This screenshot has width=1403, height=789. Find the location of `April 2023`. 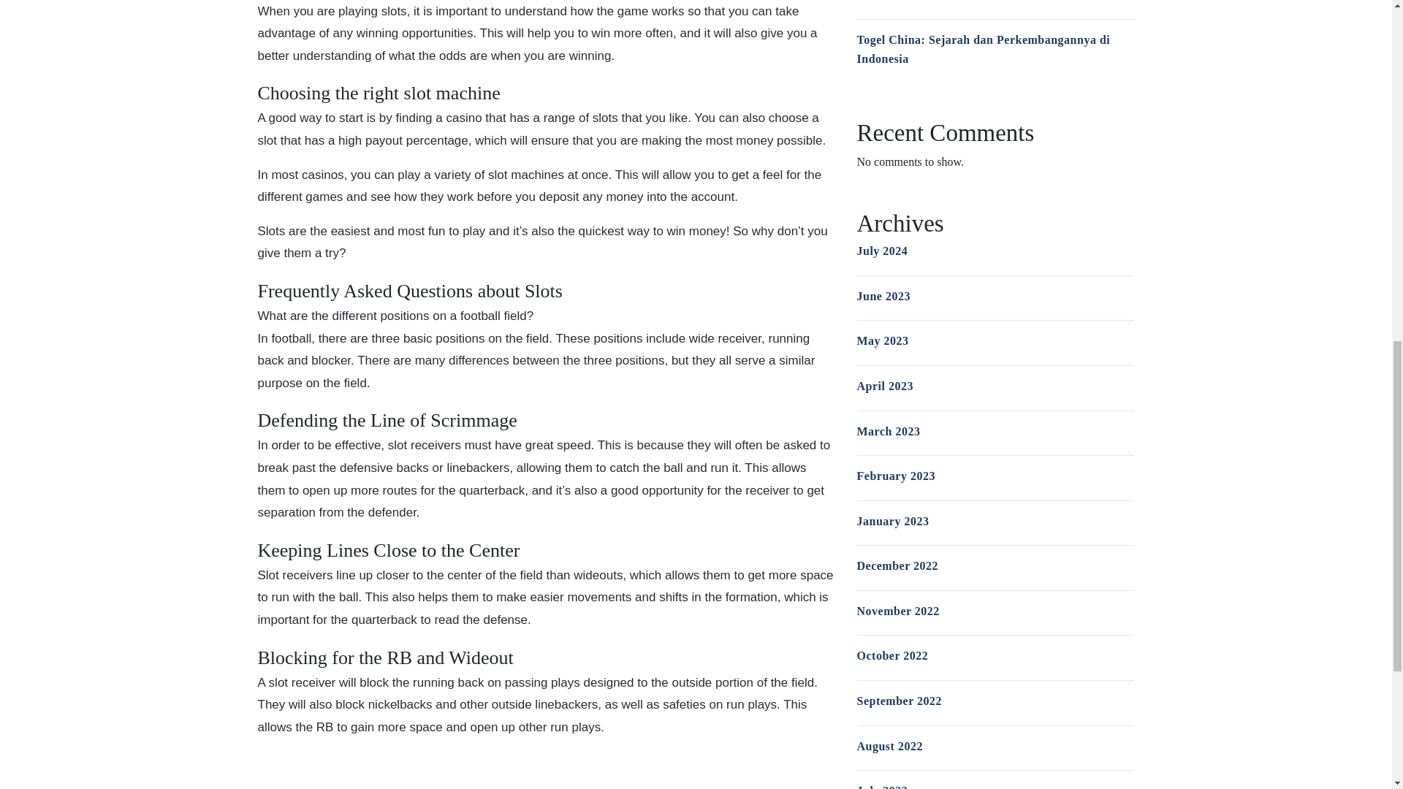

April 2023 is located at coordinates (884, 386).